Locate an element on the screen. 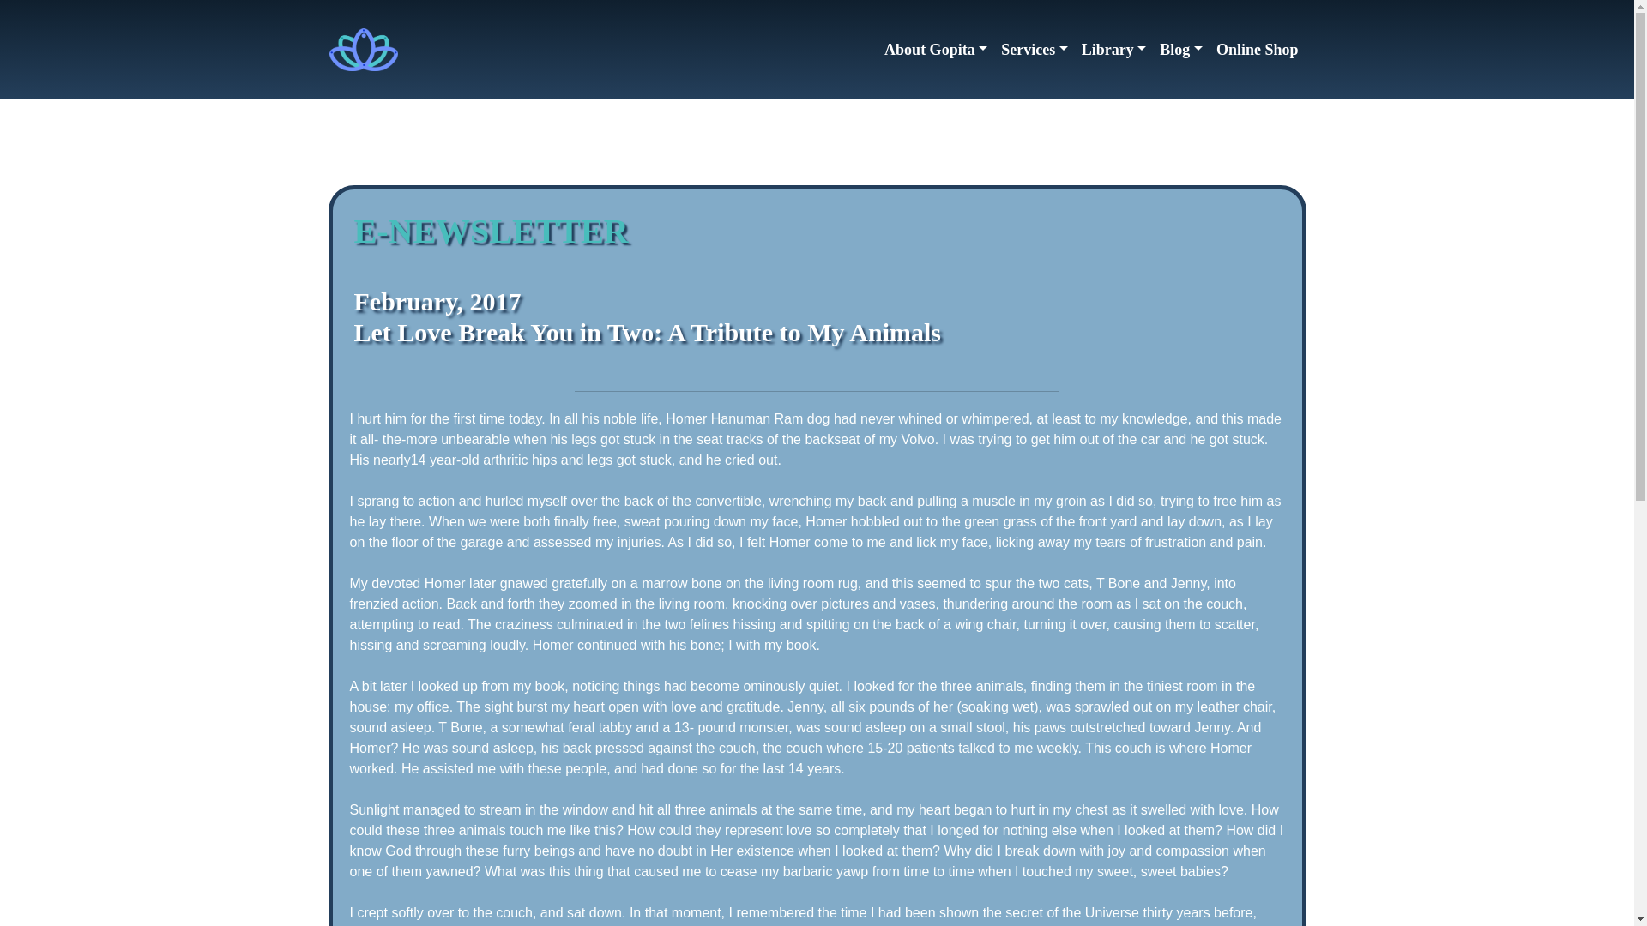 The height and width of the screenshot is (926, 1647). Blog is located at coordinates (1180, 48).